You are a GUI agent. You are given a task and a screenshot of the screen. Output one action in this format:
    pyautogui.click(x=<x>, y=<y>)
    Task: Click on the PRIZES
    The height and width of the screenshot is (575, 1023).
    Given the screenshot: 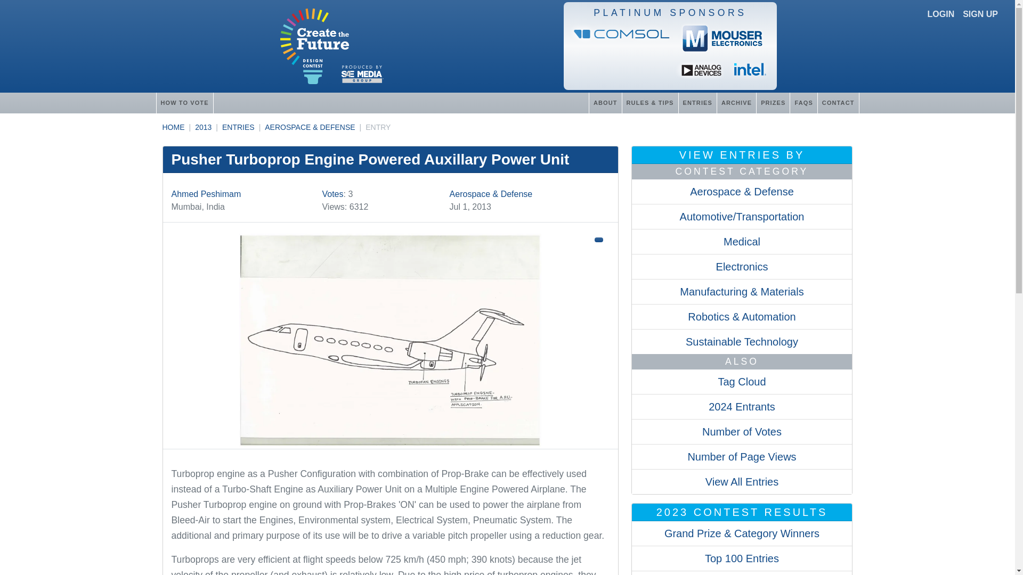 What is the action you would take?
    pyautogui.click(x=773, y=102)
    